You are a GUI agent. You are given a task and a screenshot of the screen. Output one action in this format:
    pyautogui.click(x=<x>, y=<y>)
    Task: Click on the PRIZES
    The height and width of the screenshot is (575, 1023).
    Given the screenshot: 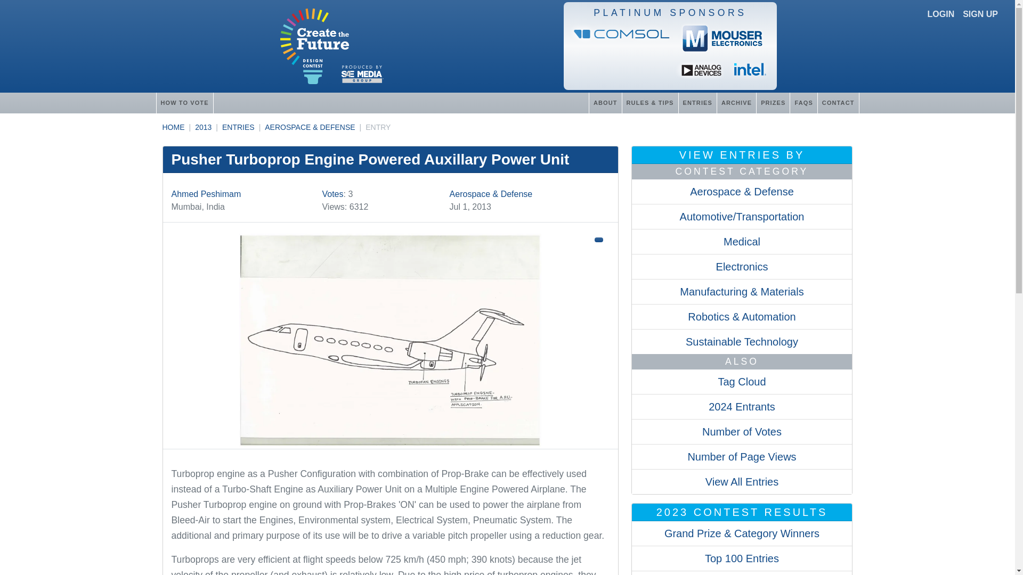 What is the action you would take?
    pyautogui.click(x=773, y=102)
    